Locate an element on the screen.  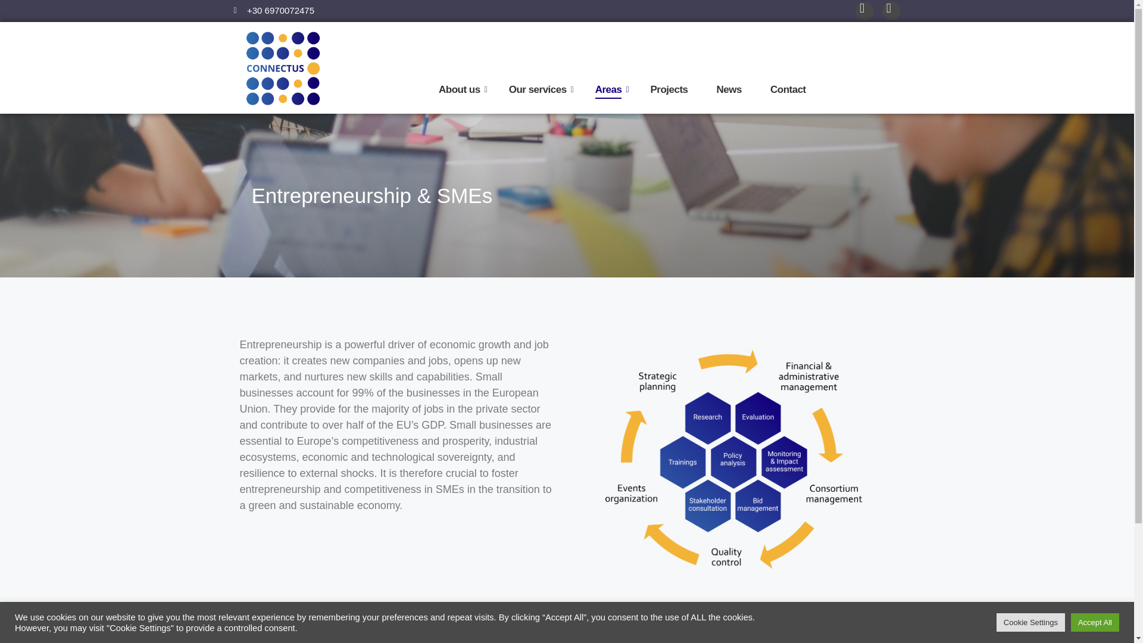
Our services is located at coordinates (538, 90).